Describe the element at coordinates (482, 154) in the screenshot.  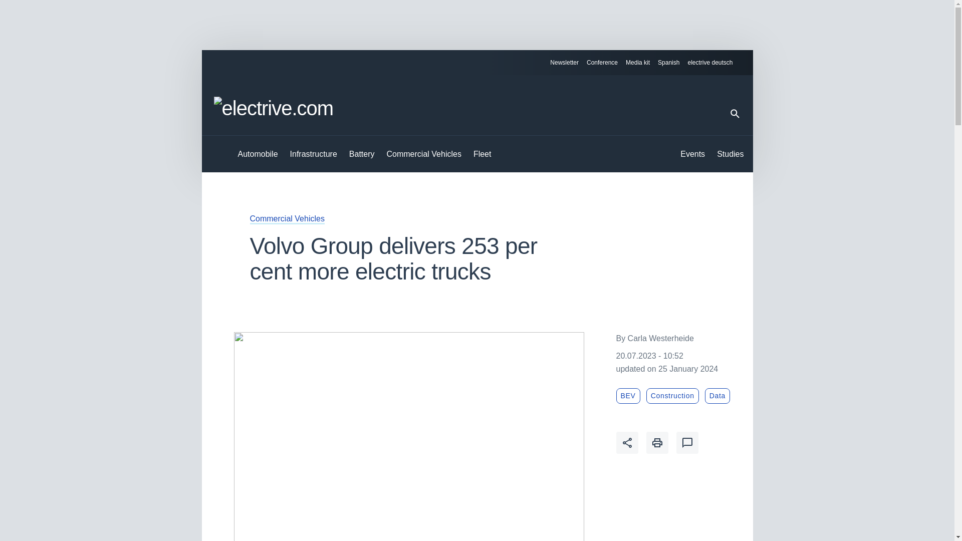
I see `Fleet` at that location.